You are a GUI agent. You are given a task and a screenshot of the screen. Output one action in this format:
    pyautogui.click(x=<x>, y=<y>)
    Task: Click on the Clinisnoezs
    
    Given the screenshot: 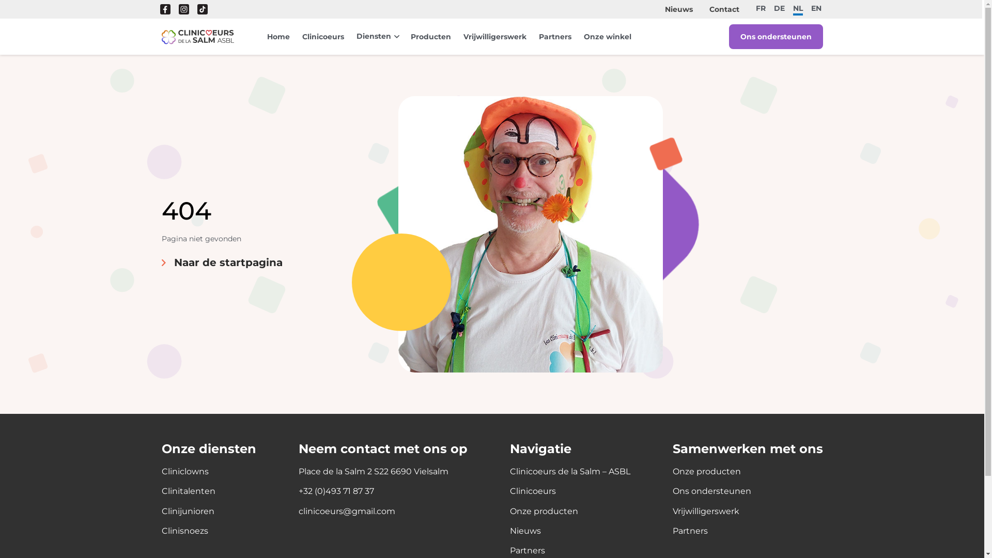 What is the action you would take?
    pyautogui.click(x=184, y=531)
    